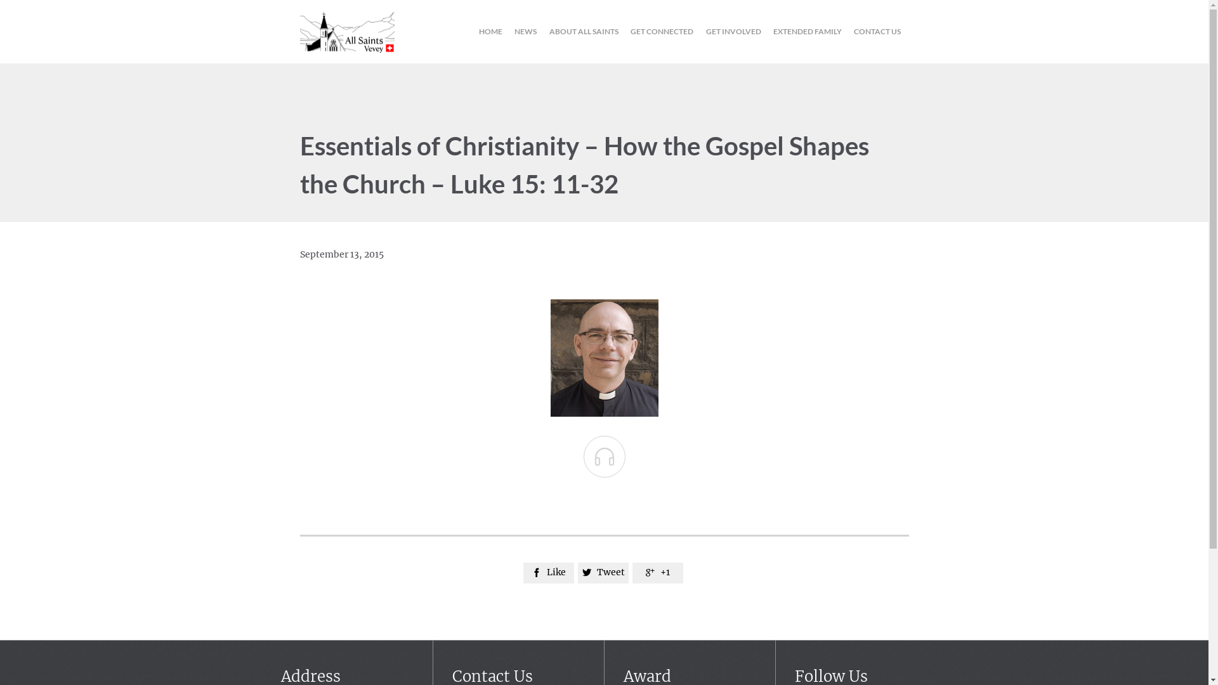  I want to click on All Saints Church Vevey, so click(346, 32).